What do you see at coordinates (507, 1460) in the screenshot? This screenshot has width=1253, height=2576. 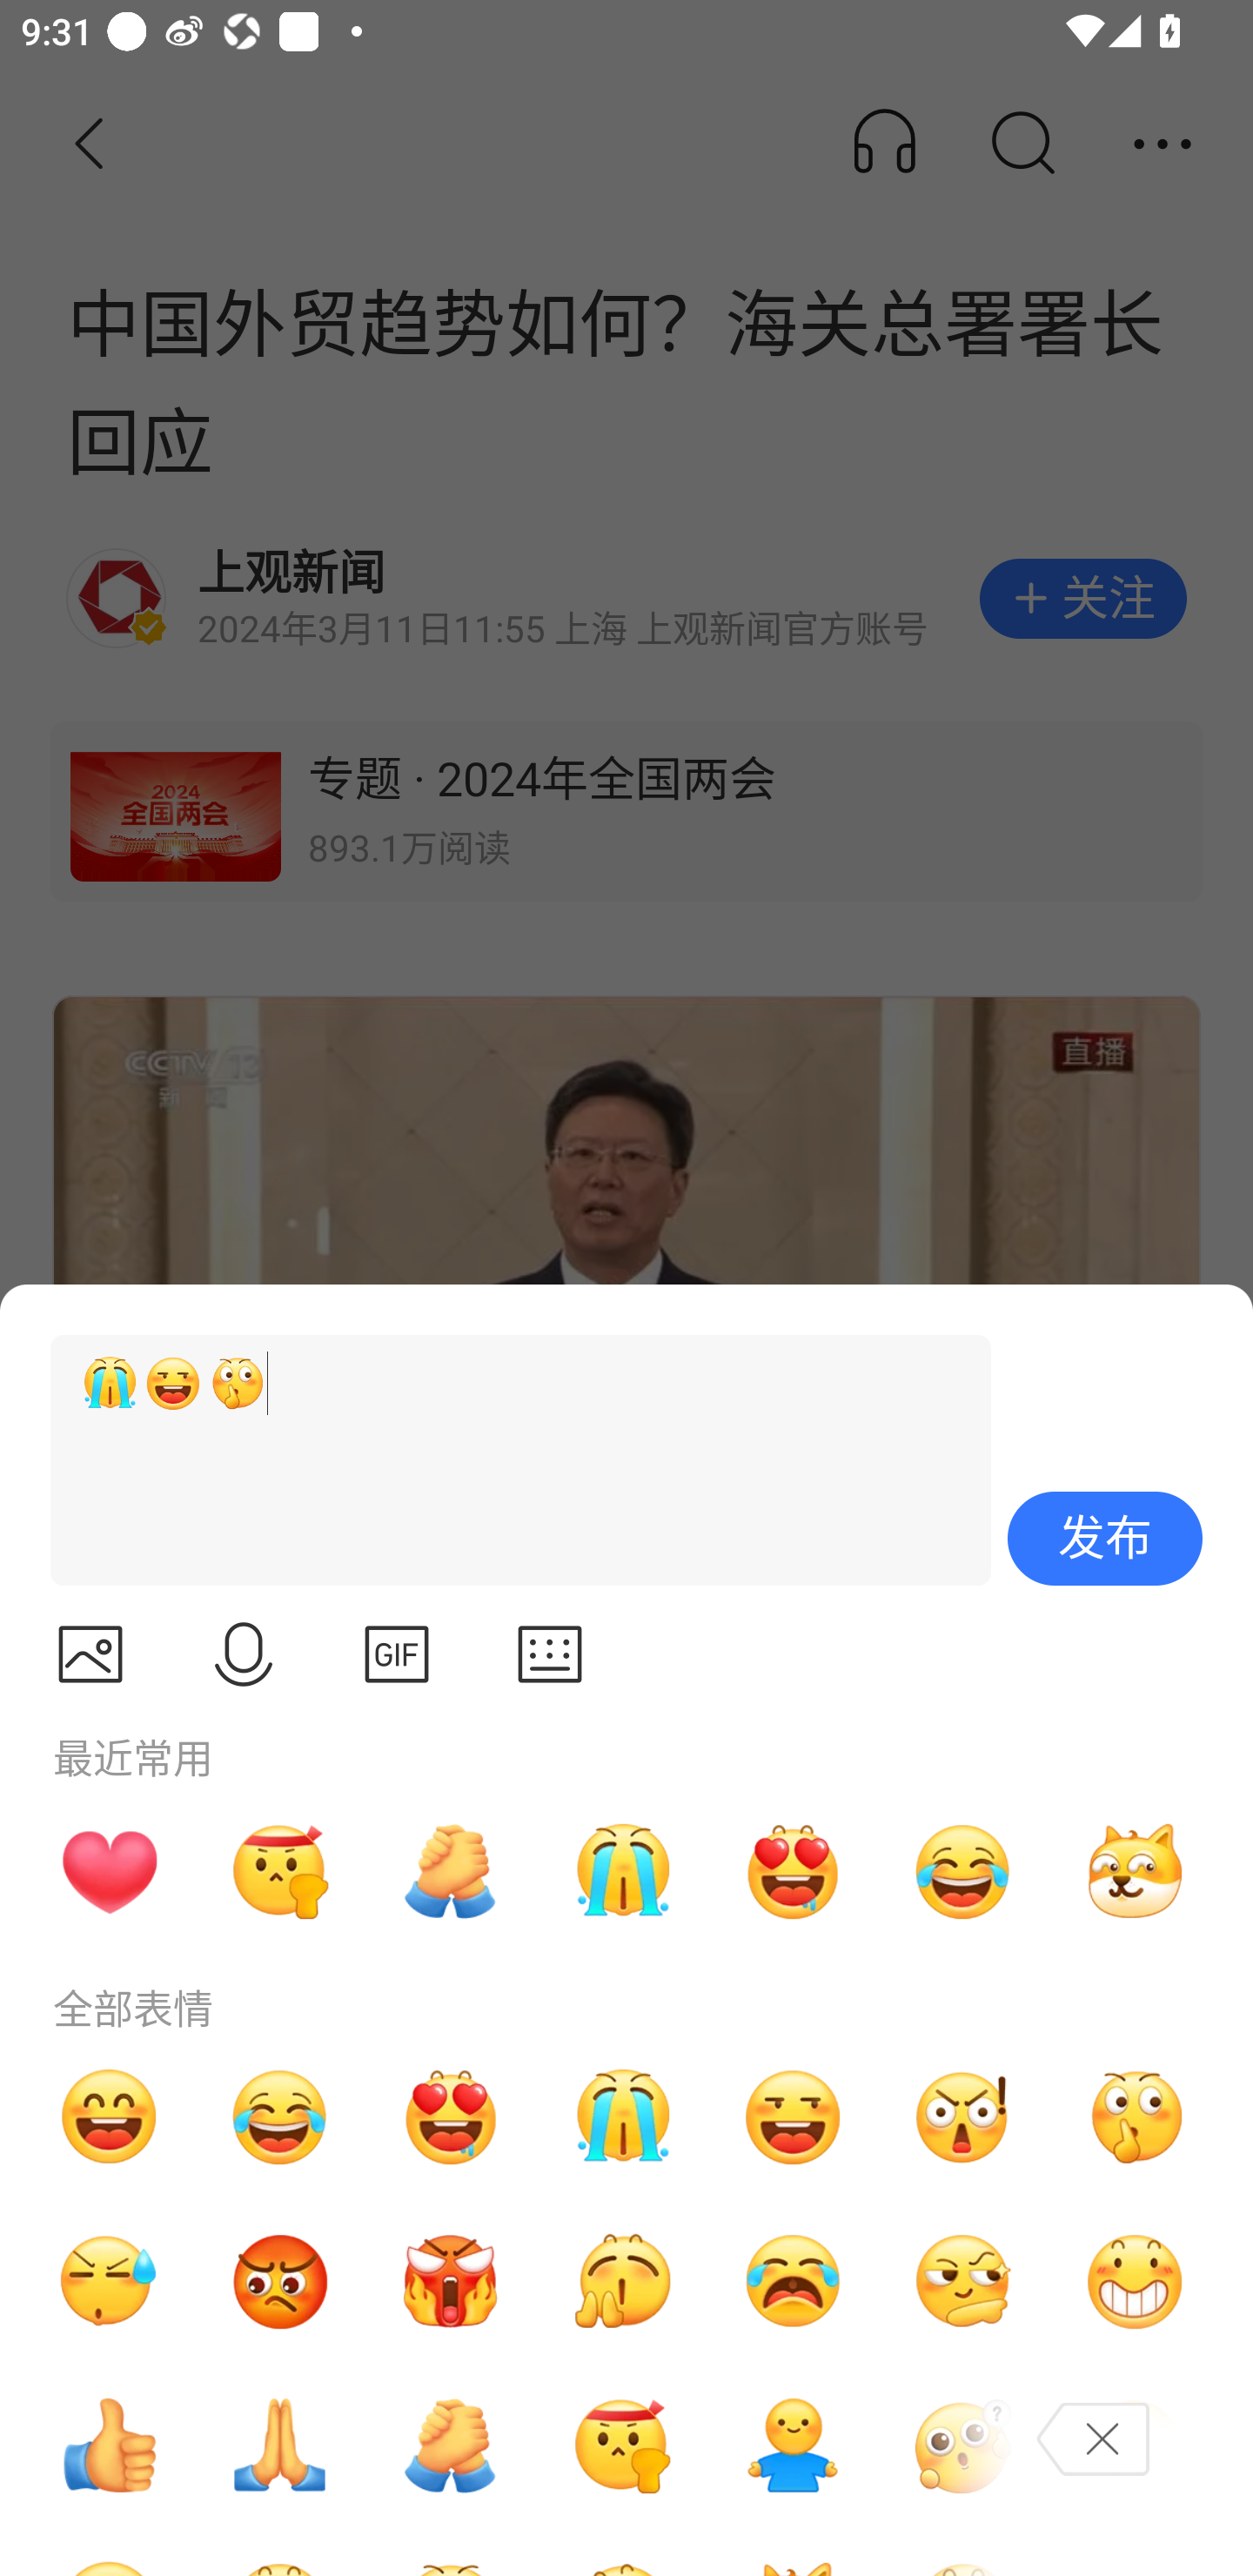 I see `[哭][嘿嘿][嘘]` at bounding box center [507, 1460].